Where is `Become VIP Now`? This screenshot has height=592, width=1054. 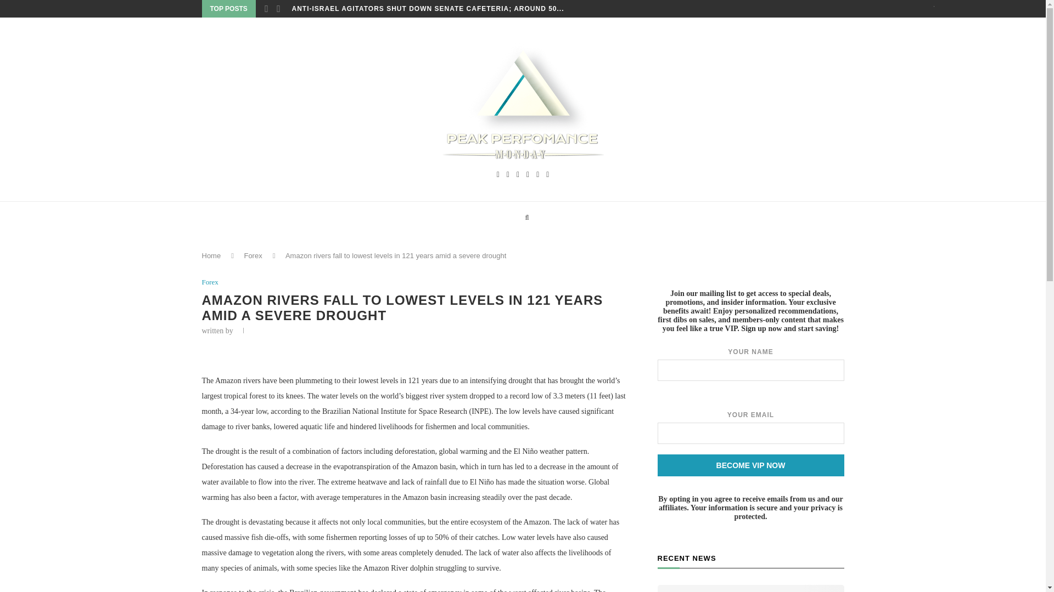
Become VIP Now is located at coordinates (751, 465).